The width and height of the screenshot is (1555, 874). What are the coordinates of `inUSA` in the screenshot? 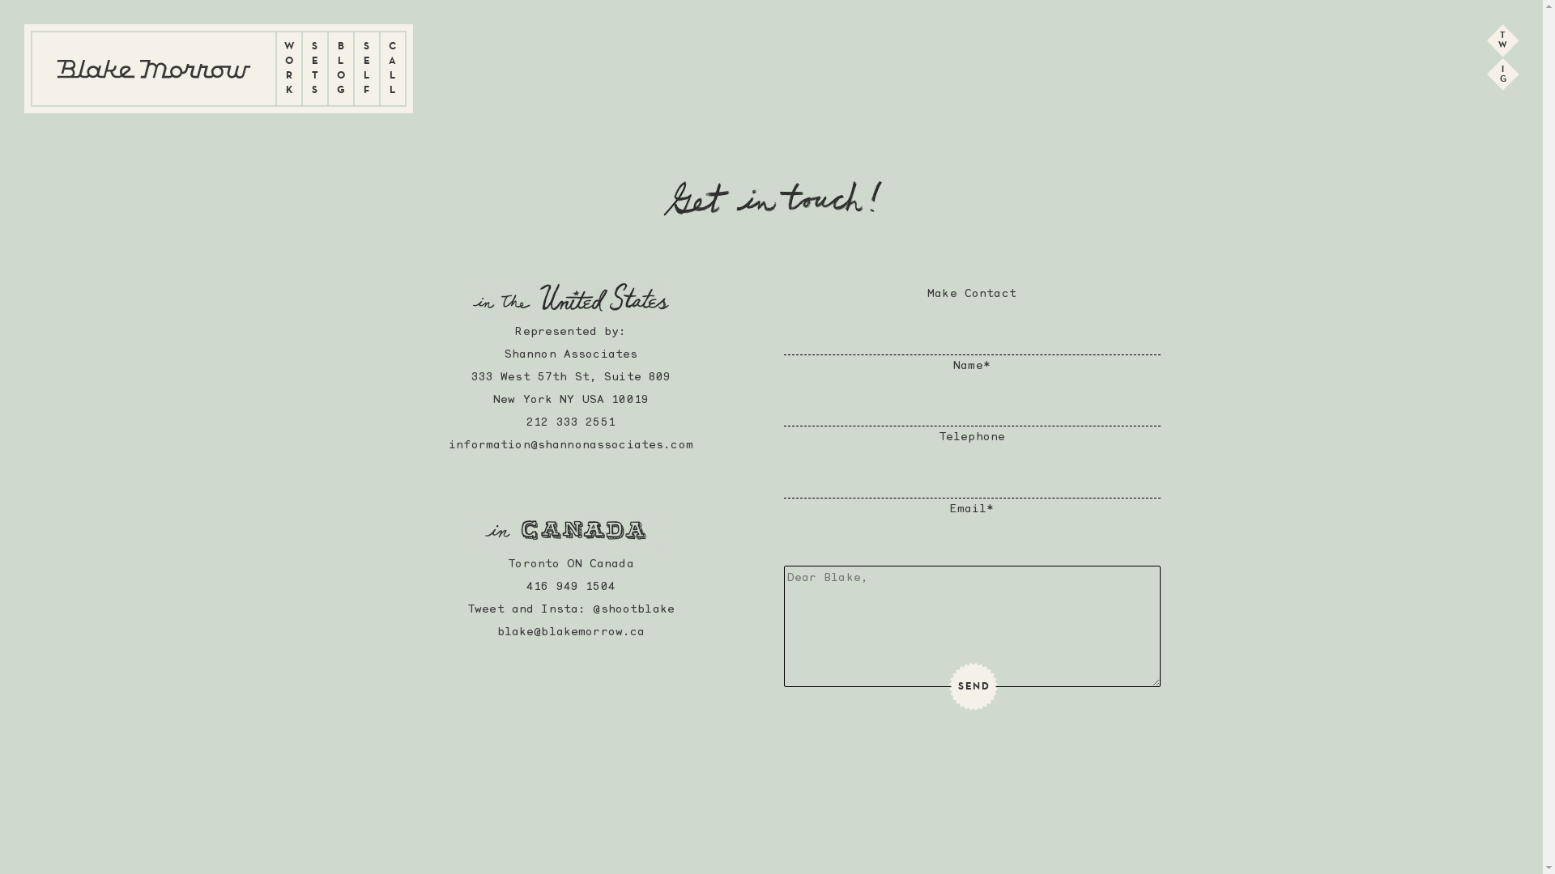 It's located at (571, 300).